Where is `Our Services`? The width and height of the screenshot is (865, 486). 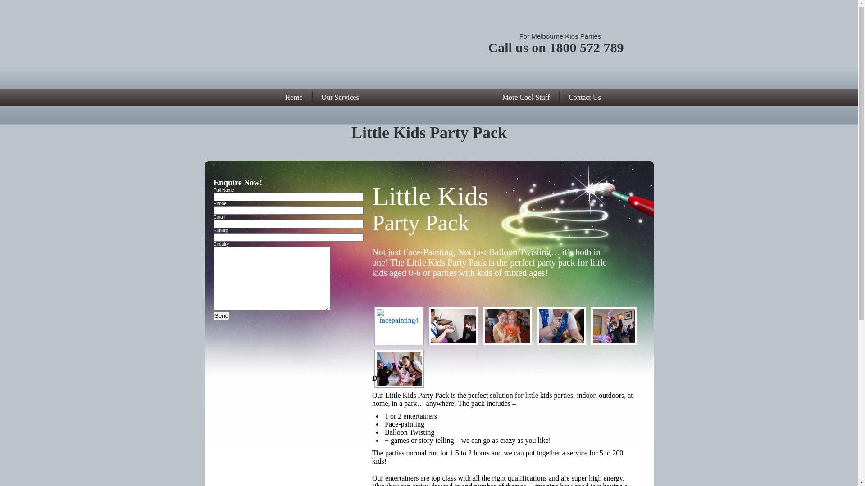 Our Services is located at coordinates (341, 98).